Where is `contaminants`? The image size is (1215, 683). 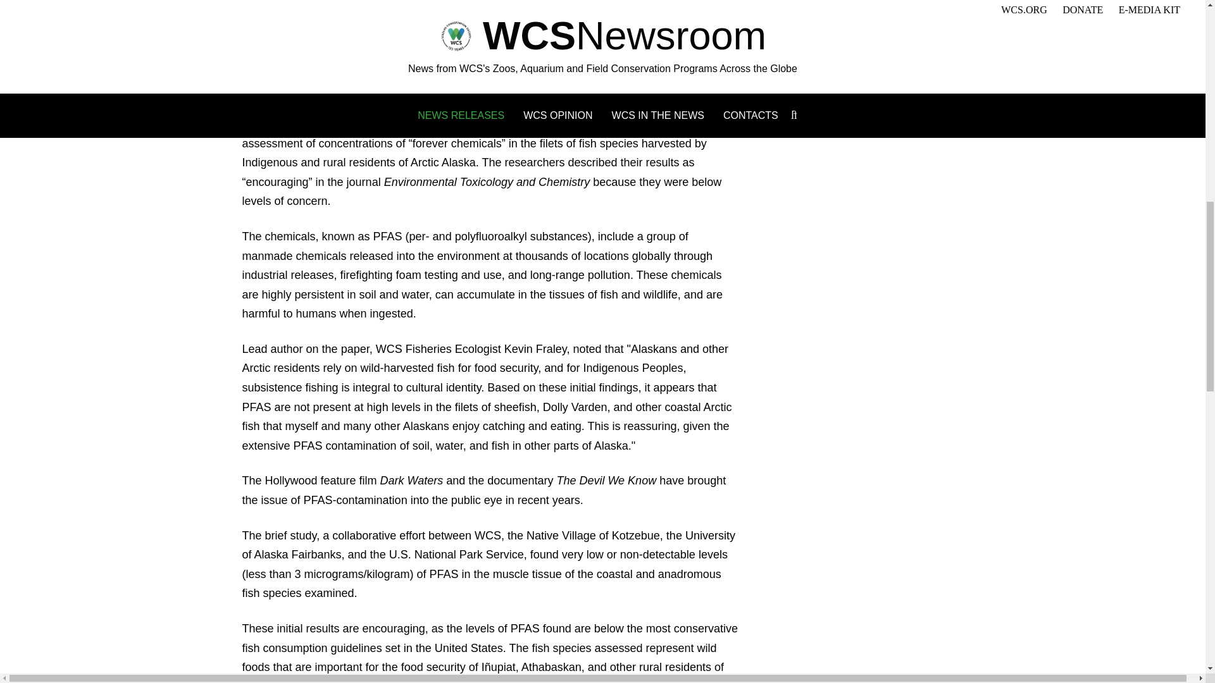
contaminants is located at coordinates (899, 8).